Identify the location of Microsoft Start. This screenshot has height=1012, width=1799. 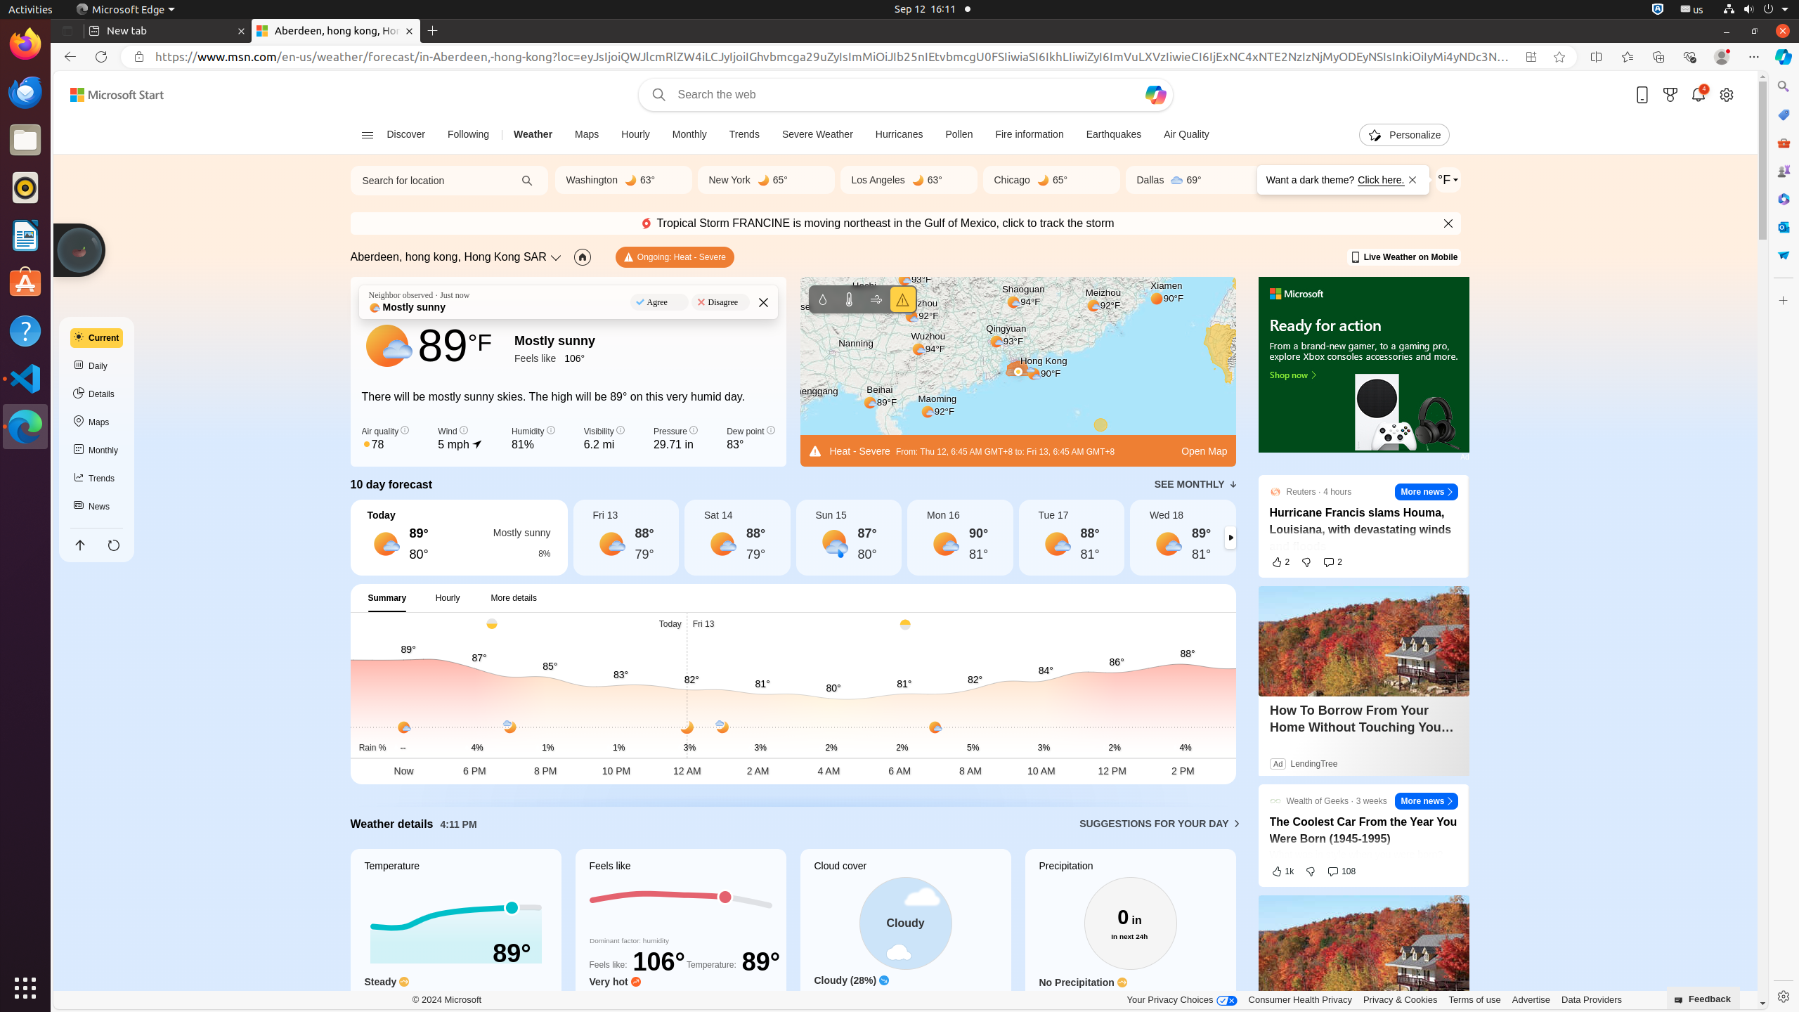
(117, 95).